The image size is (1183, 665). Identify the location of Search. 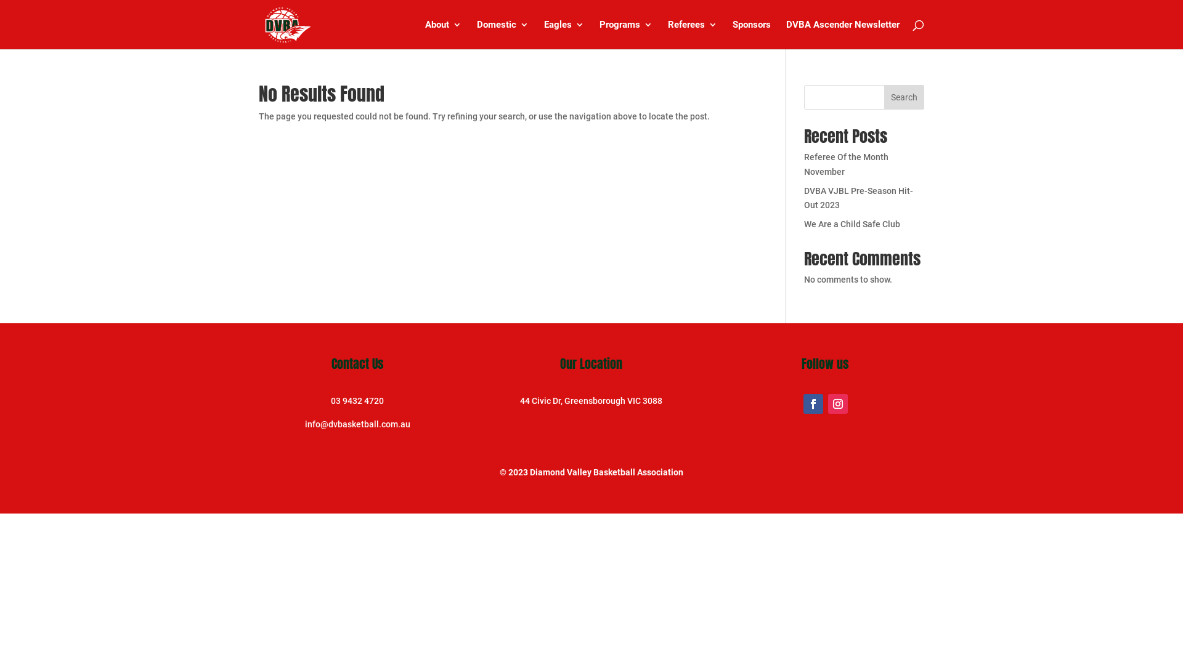
(905, 97).